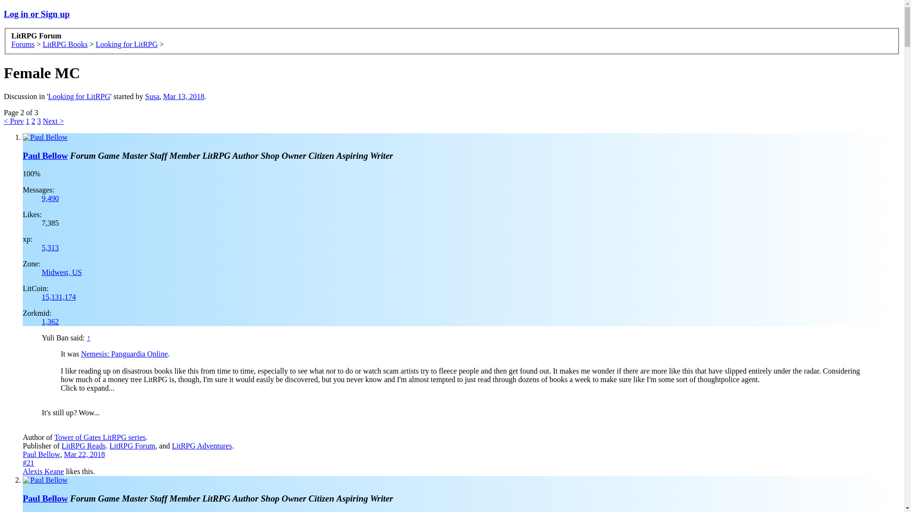 Image resolution: width=911 pixels, height=512 pixels. Describe the element at coordinates (45, 155) in the screenshot. I see `Paul Bellow` at that location.